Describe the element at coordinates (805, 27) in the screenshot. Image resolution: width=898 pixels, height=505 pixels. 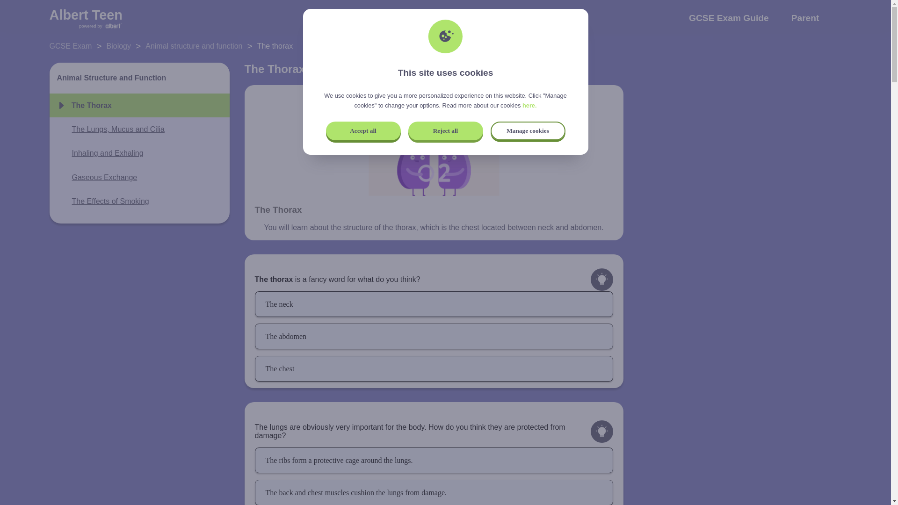
I see `Parent` at that location.